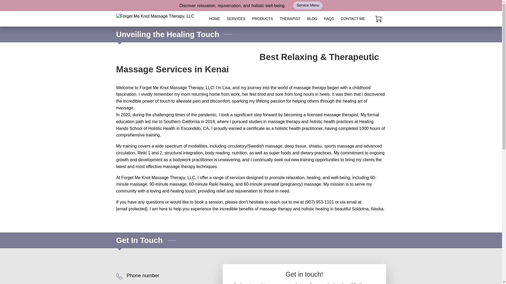 The width and height of the screenshot is (506, 284). I want to click on FAQS, so click(329, 19).